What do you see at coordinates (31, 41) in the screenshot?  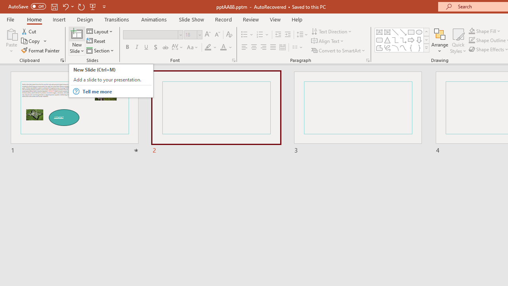 I see `Copy` at bounding box center [31, 41].